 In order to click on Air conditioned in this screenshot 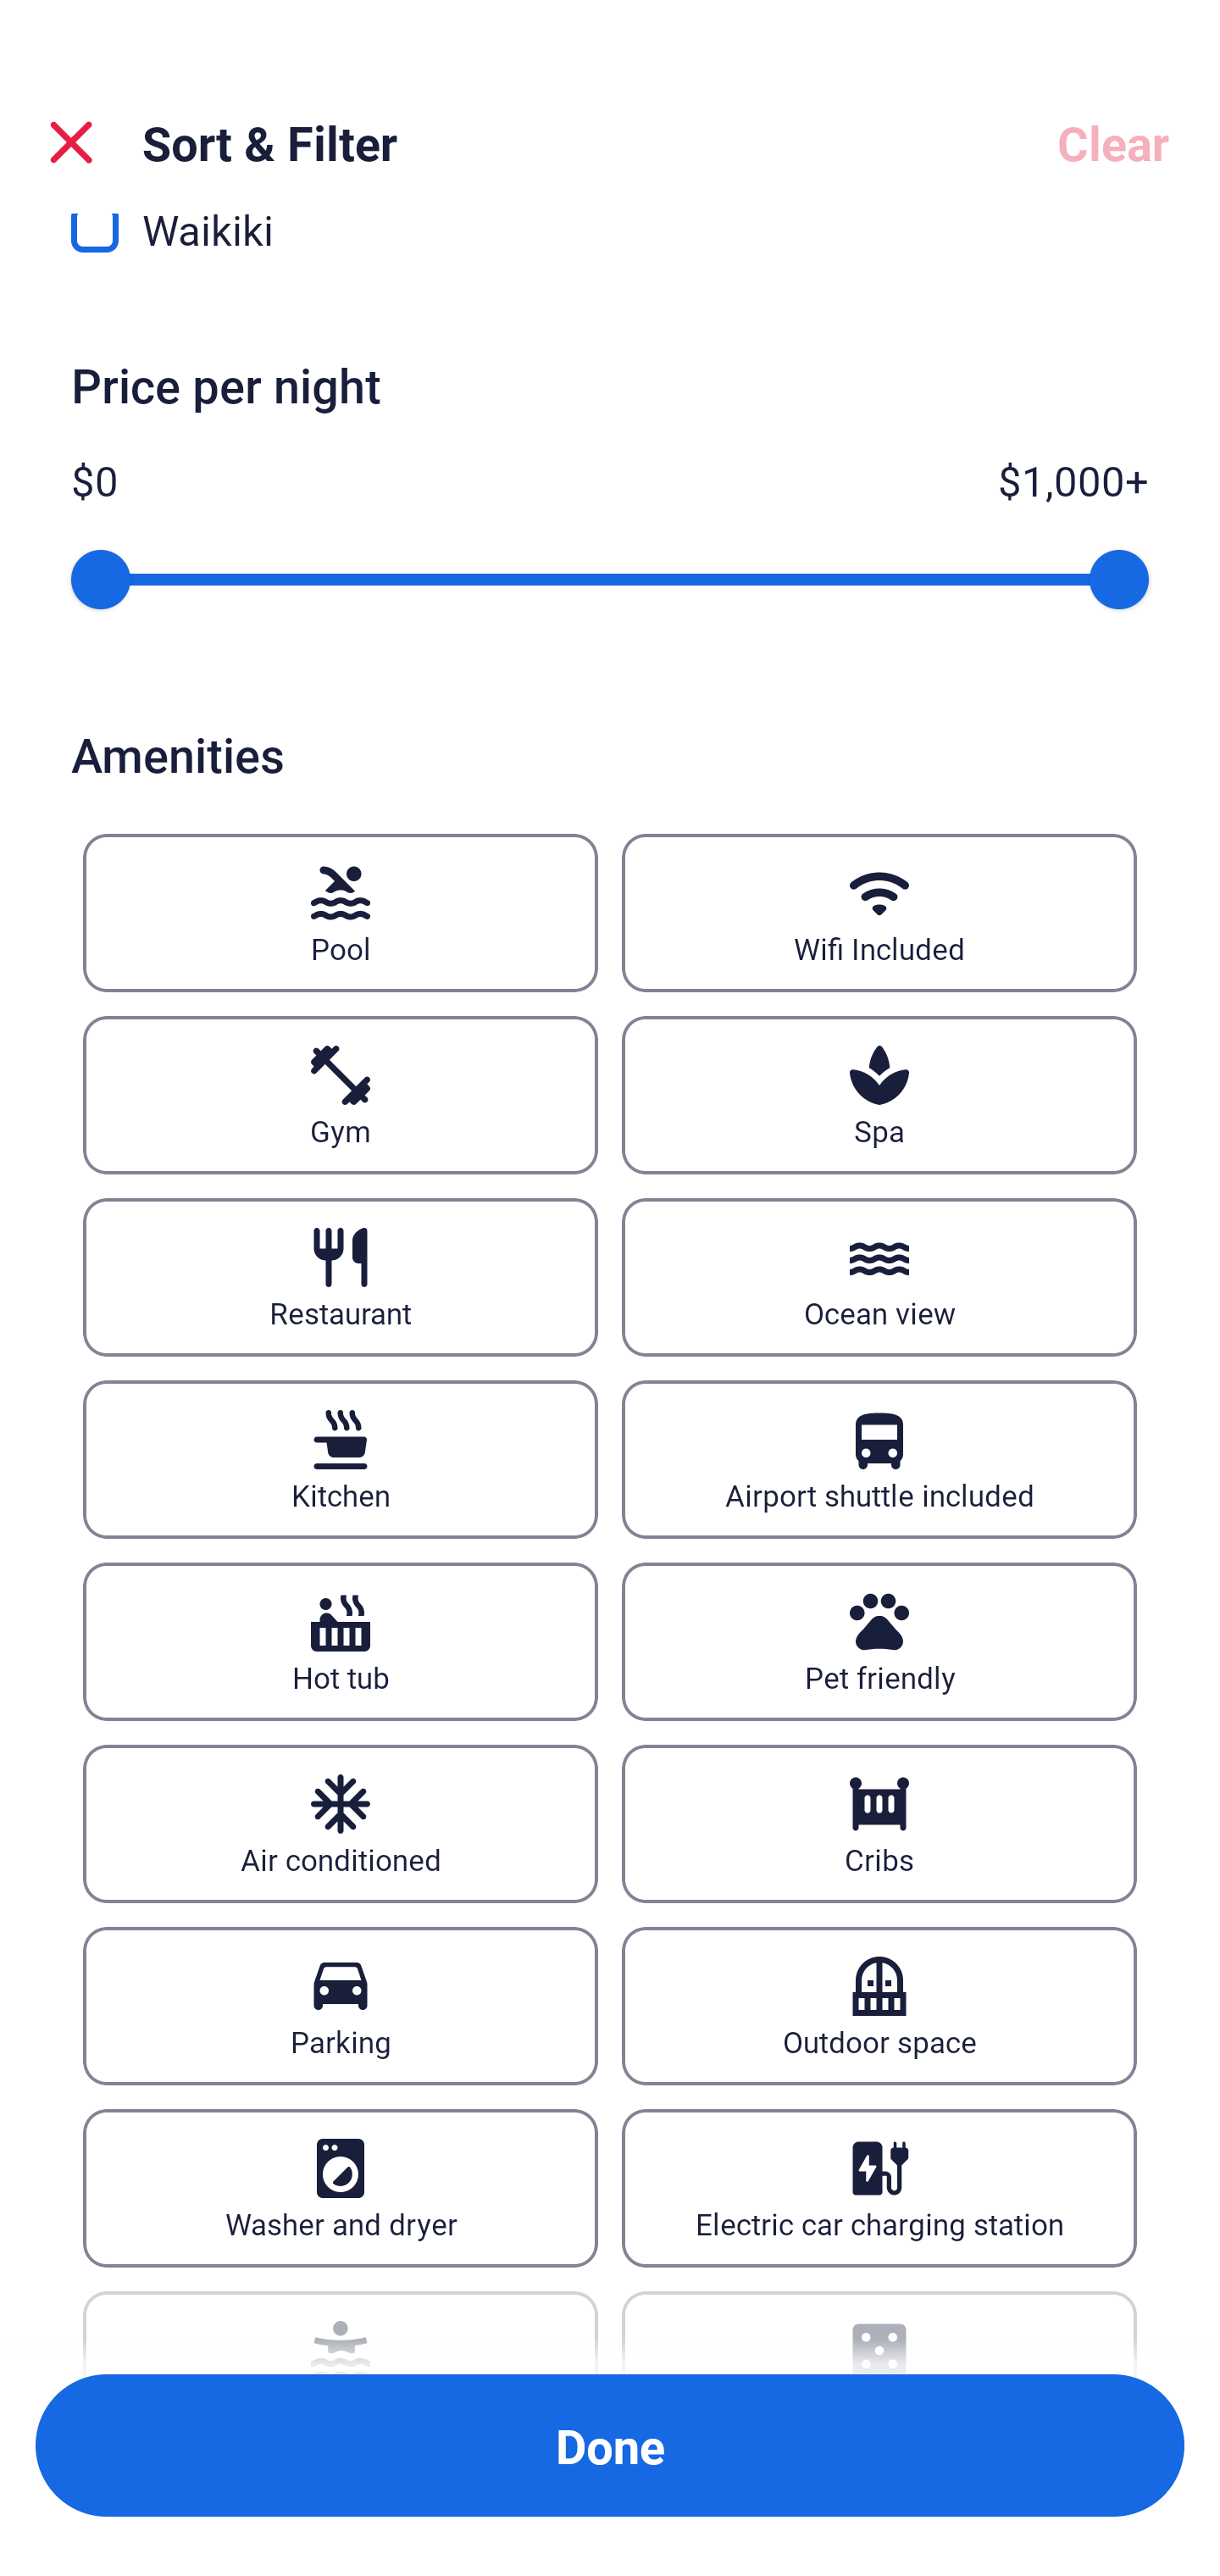, I will do `click(340, 1824)`.